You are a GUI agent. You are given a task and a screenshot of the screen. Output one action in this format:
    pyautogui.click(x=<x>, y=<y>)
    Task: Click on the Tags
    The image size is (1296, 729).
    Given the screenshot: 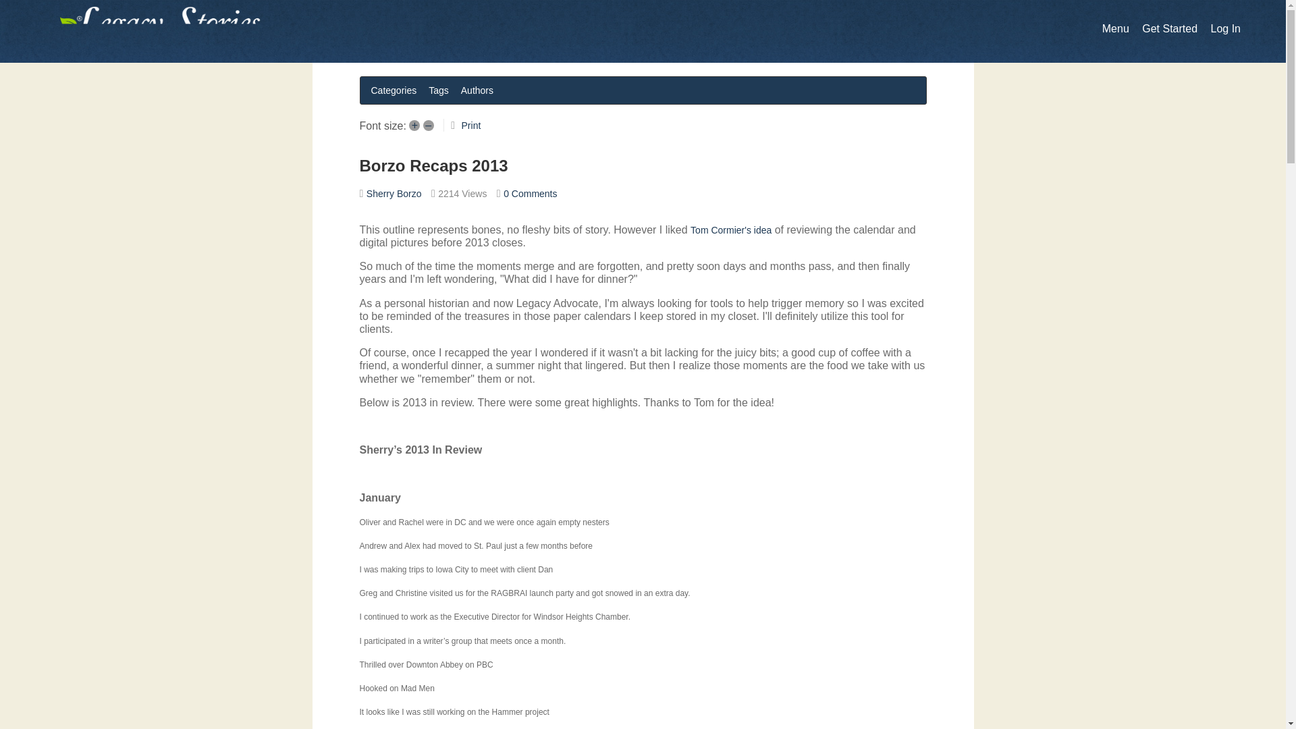 What is the action you would take?
    pyautogui.click(x=439, y=90)
    